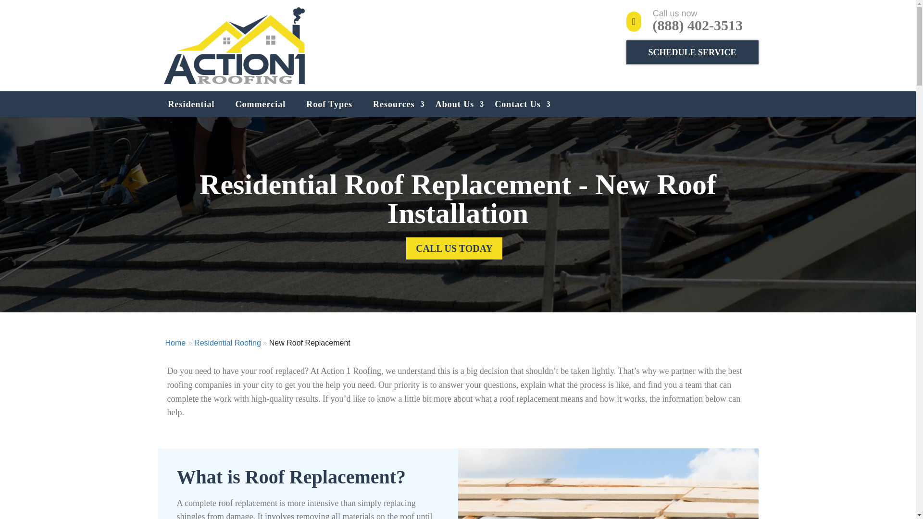  Describe the element at coordinates (517, 104) in the screenshot. I see `Contact Us` at that location.